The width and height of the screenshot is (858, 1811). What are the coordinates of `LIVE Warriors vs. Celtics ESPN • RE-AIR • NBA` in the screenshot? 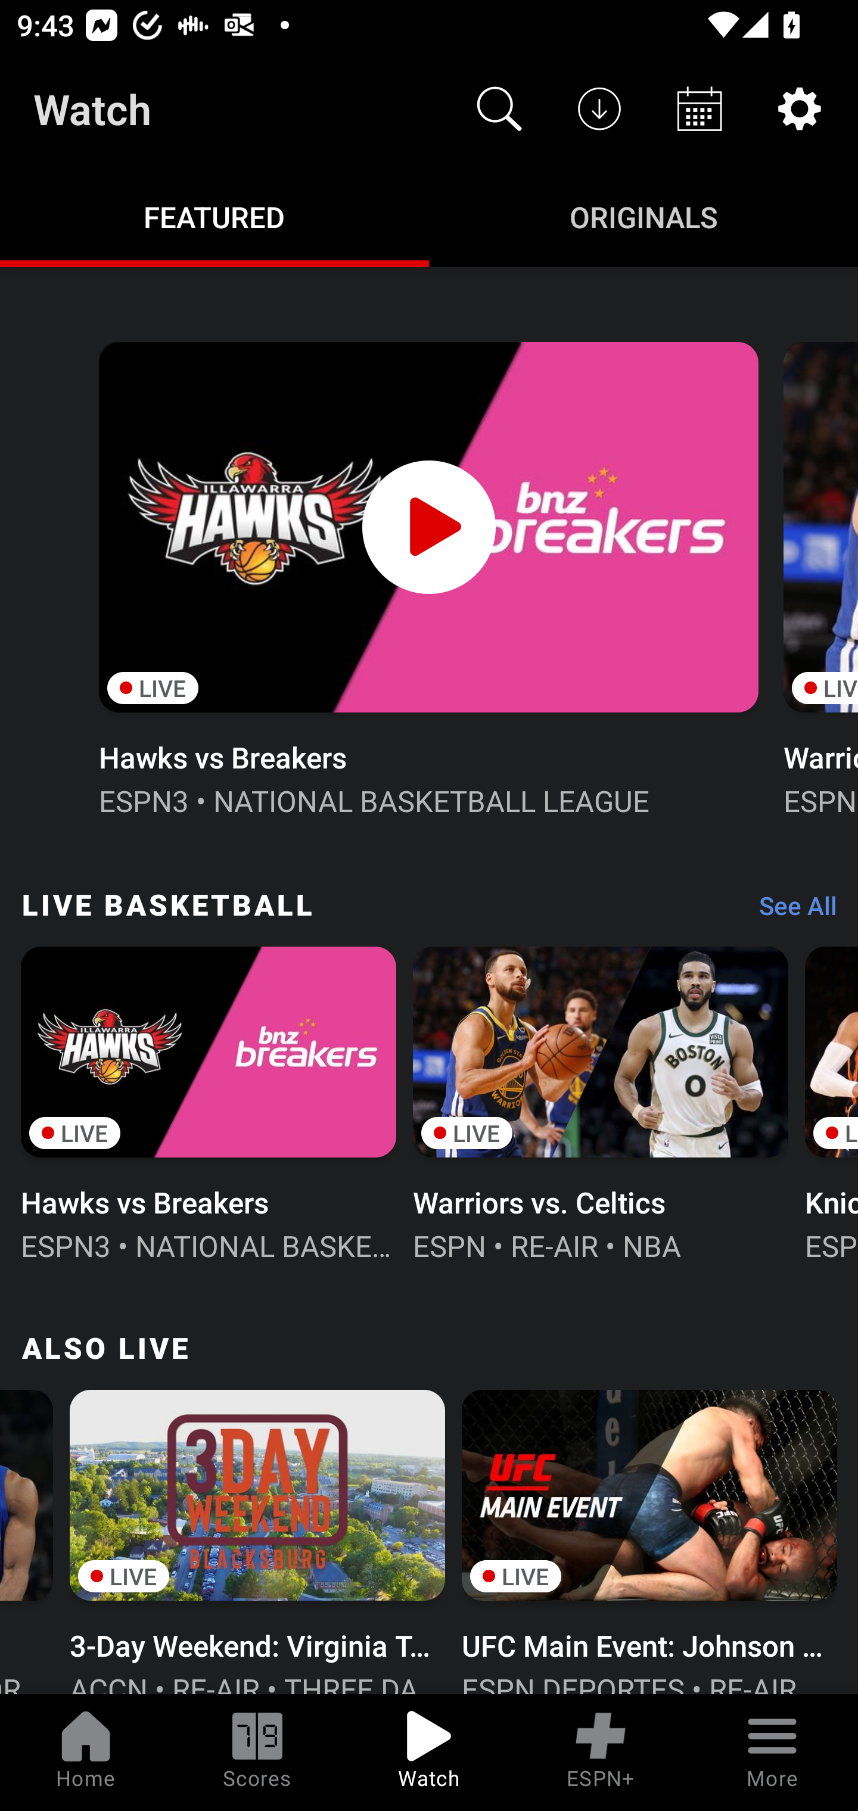 It's located at (601, 1101).